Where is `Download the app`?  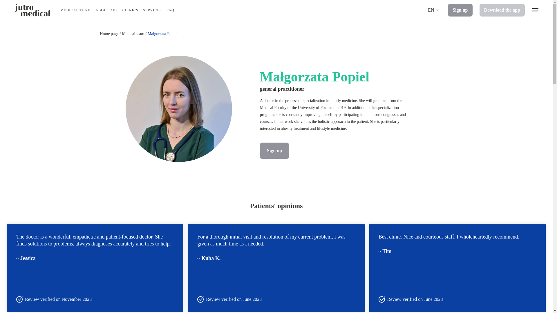
Download the app is located at coordinates (502, 10).